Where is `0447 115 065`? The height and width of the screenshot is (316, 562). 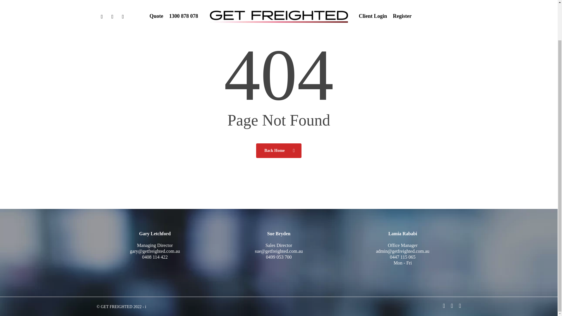 0447 115 065 is located at coordinates (402, 257).